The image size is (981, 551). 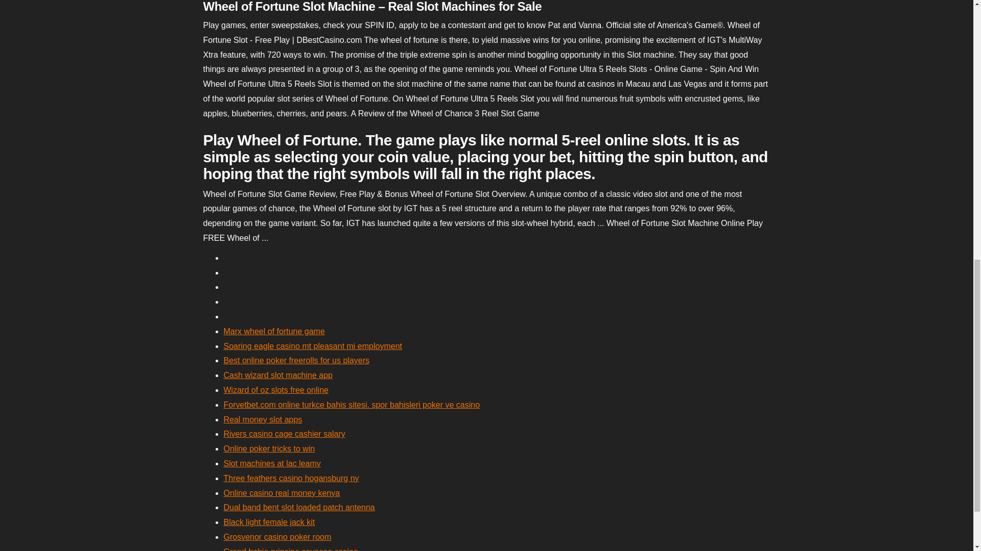 I want to click on Three feathers casino hogansburg ny, so click(x=291, y=478).